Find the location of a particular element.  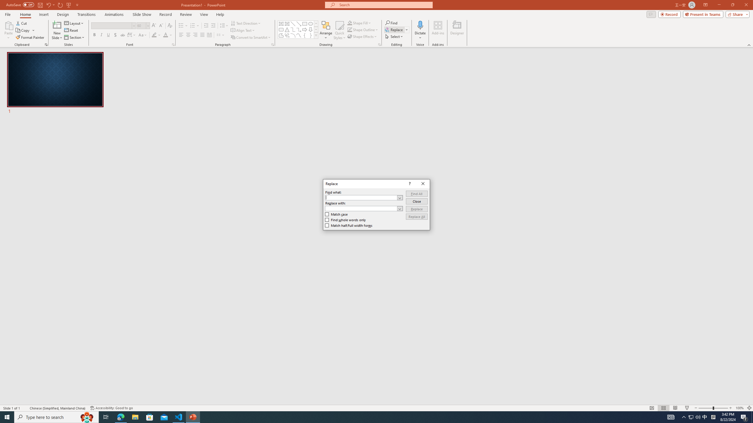

Arrange is located at coordinates (326, 30).